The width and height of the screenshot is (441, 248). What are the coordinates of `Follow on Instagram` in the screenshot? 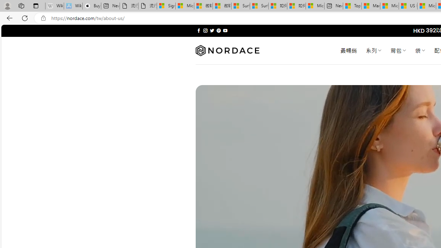 It's located at (205, 30).